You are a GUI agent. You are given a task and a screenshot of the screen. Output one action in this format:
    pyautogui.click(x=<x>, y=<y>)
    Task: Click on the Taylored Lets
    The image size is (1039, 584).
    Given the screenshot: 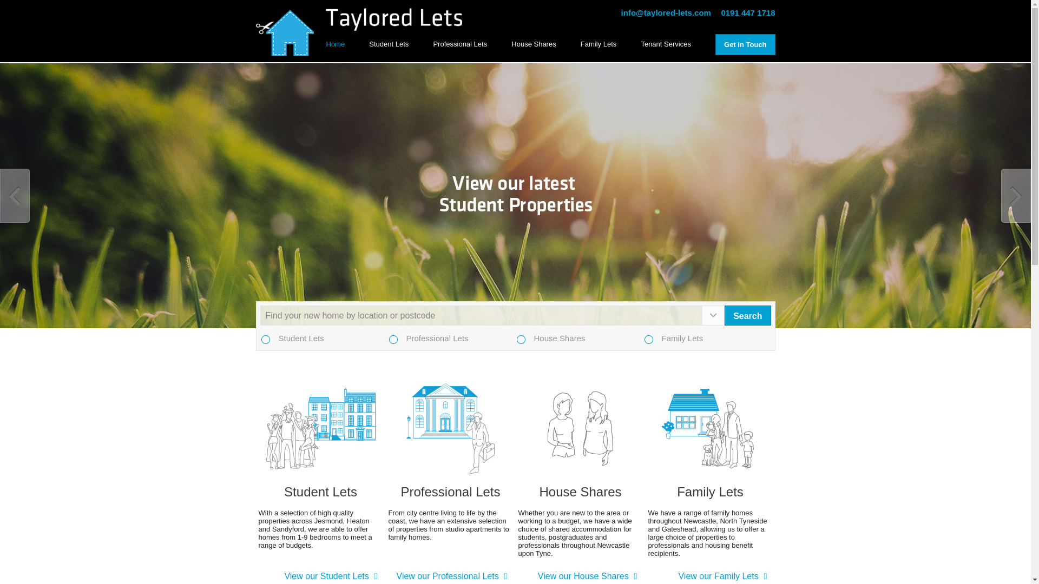 What is the action you would take?
    pyautogui.click(x=285, y=32)
    